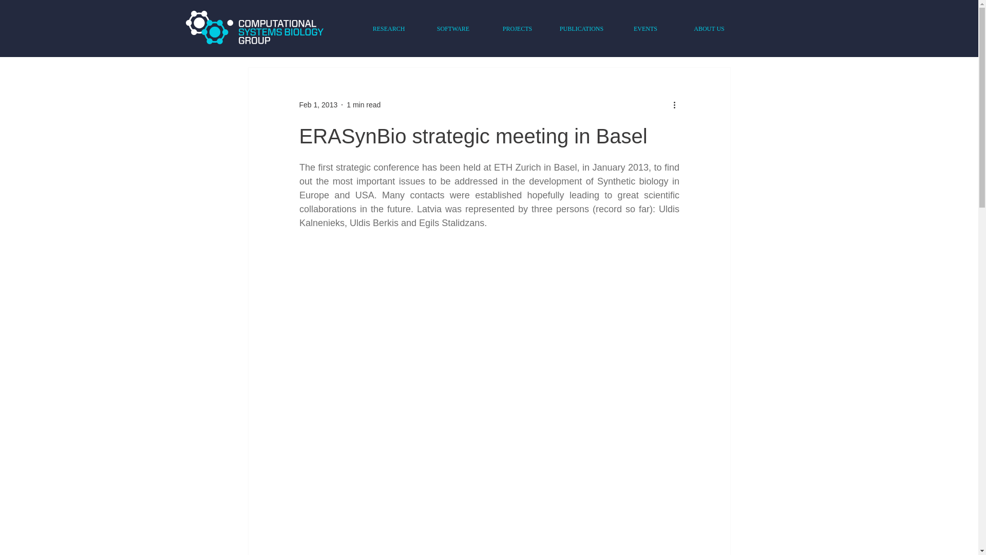  I want to click on PUBLICATIONS, so click(581, 29).